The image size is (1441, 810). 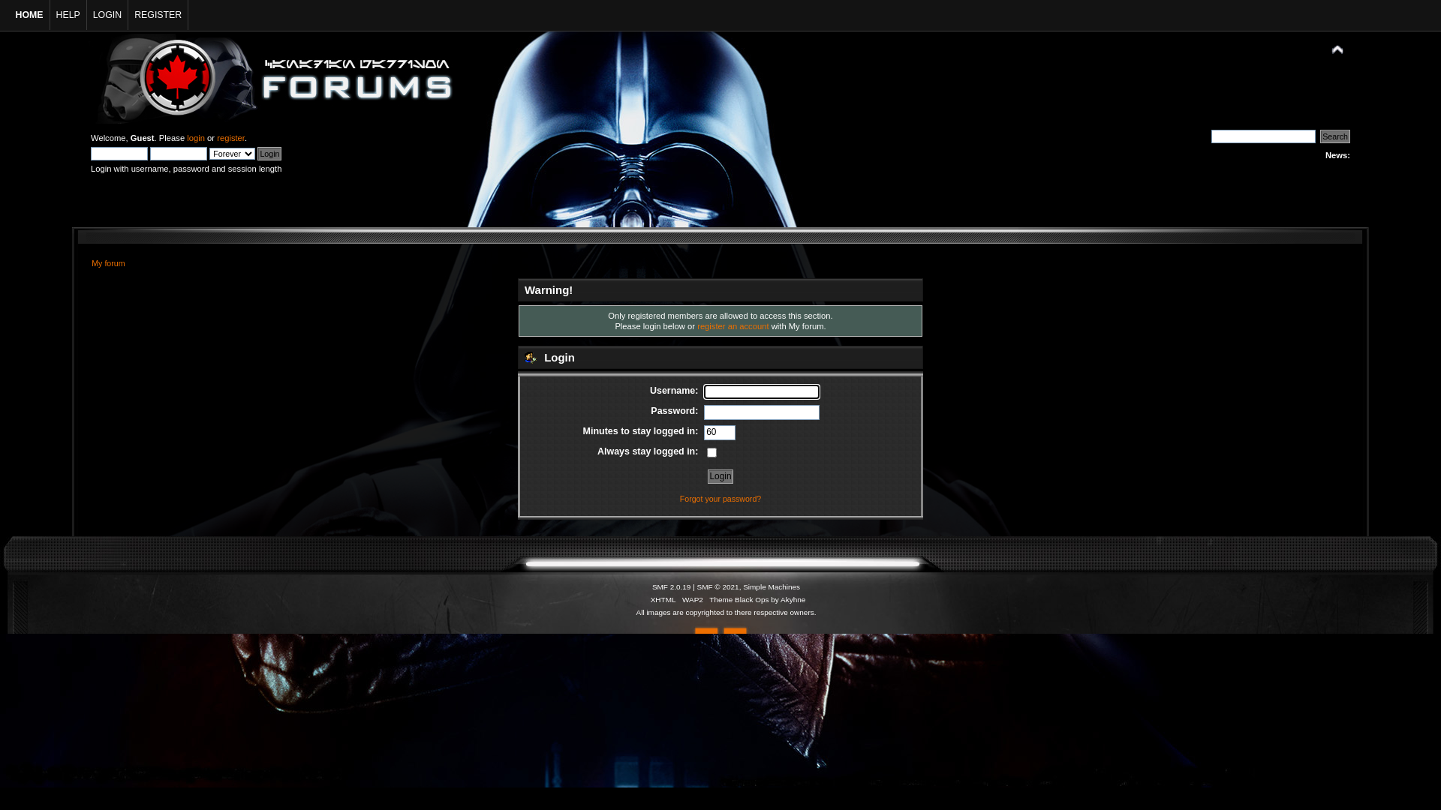 What do you see at coordinates (269, 154) in the screenshot?
I see `Login` at bounding box center [269, 154].